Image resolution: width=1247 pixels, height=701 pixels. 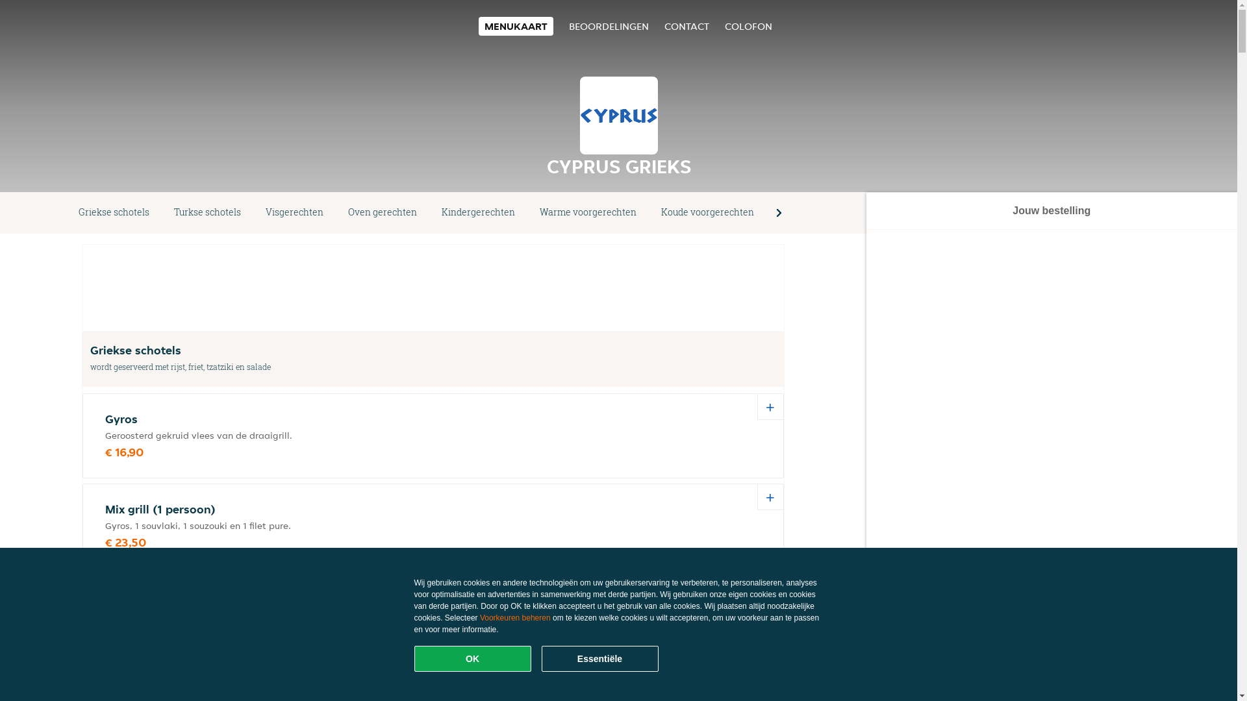 I want to click on Kindergerechten, so click(x=478, y=213).